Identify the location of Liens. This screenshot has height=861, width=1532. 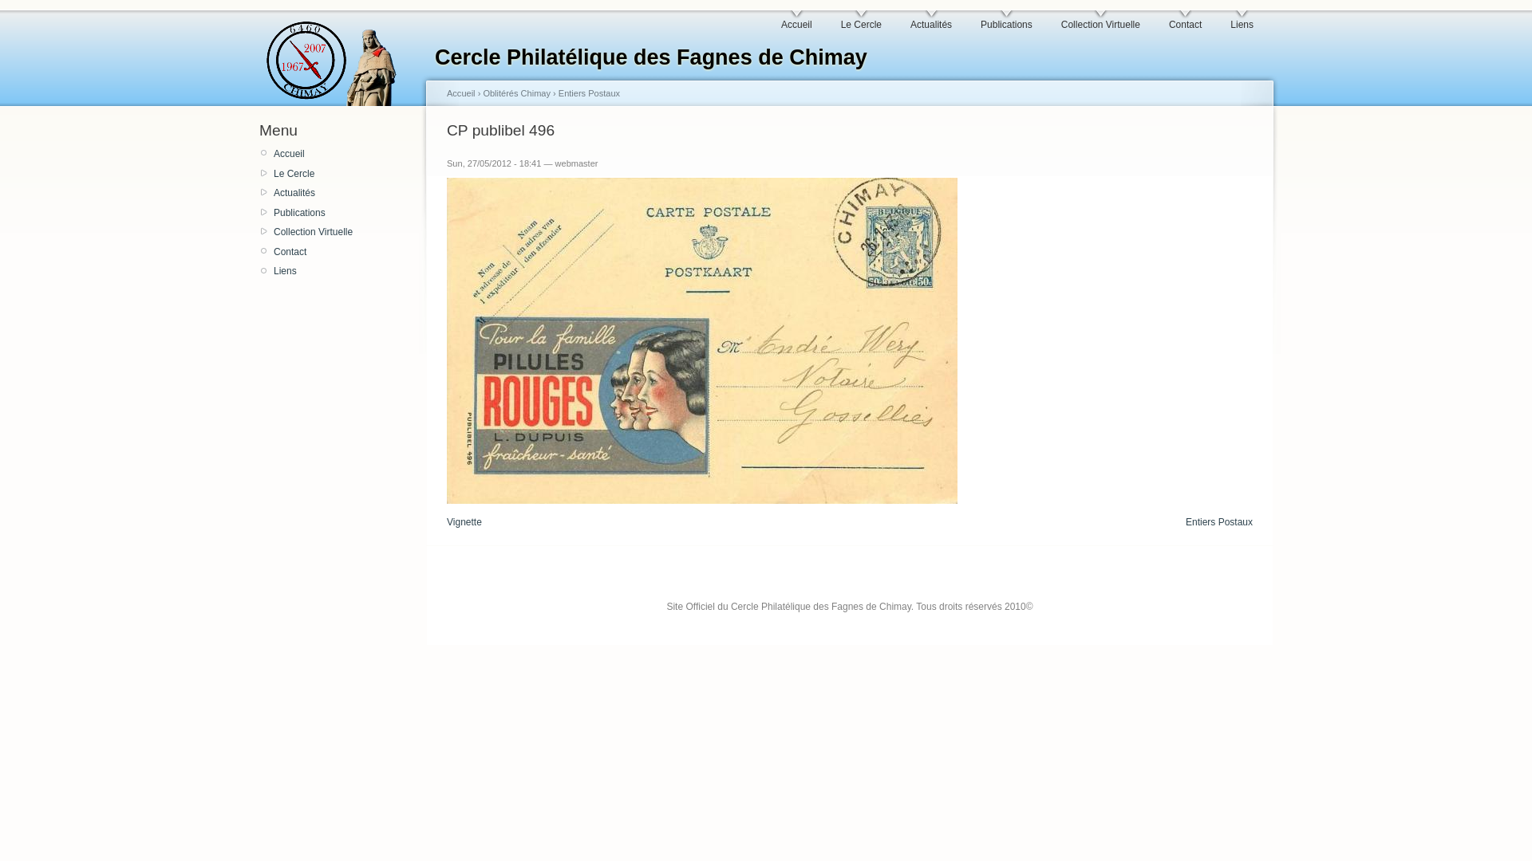
(345, 271).